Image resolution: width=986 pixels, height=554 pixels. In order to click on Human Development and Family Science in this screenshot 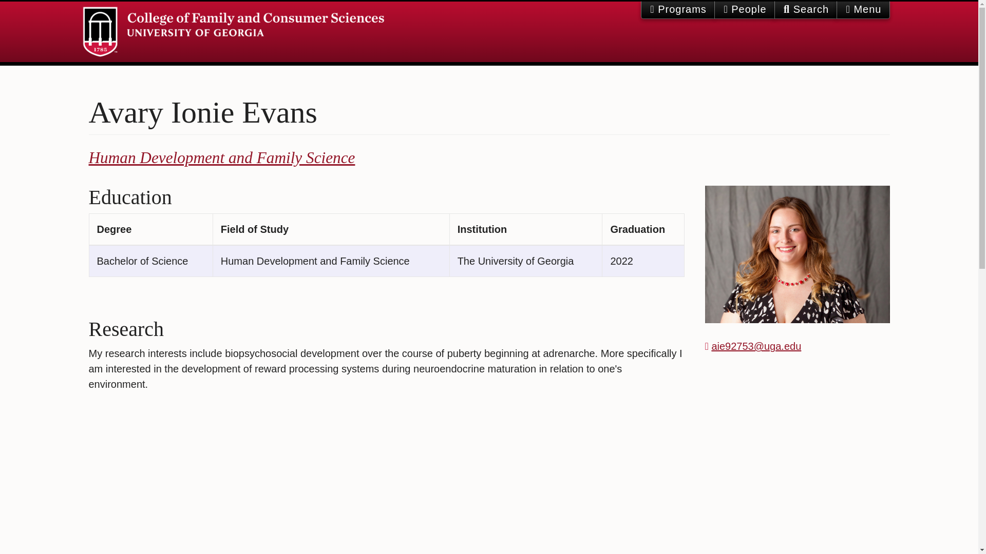, I will do `click(222, 158)`.